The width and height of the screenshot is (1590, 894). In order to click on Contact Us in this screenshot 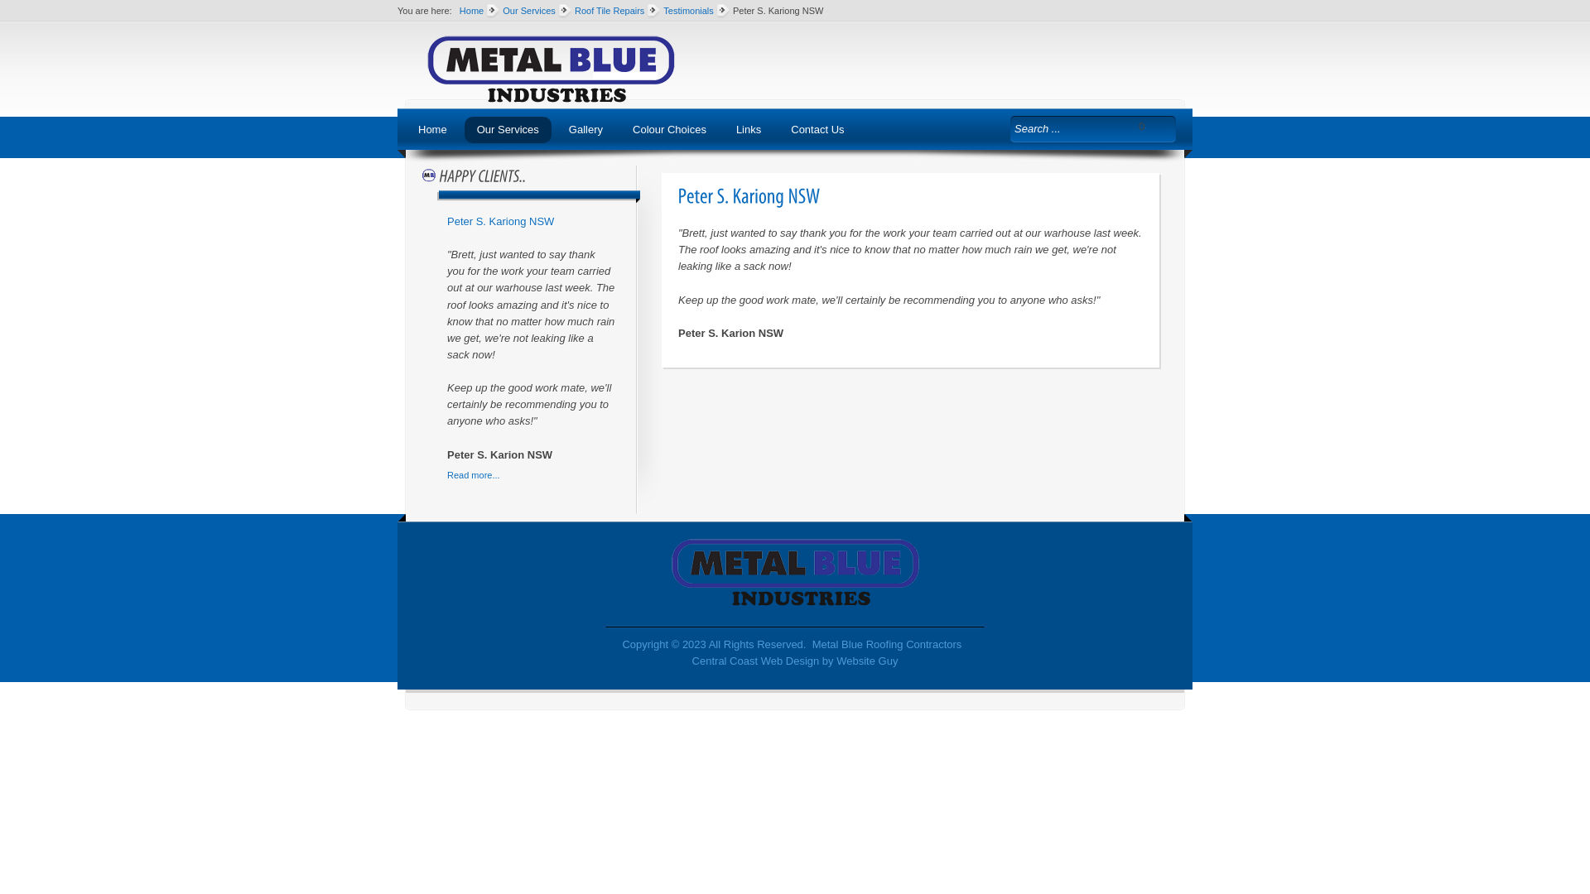, I will do `click(817, 130)`.